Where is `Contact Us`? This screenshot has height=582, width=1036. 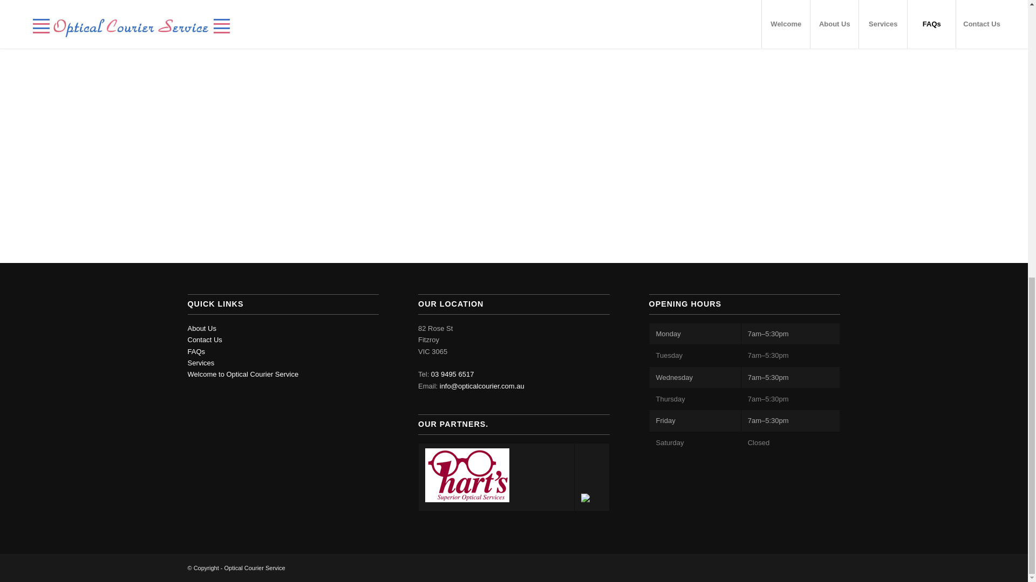 Contact Us is located at coordinates (205, 339).